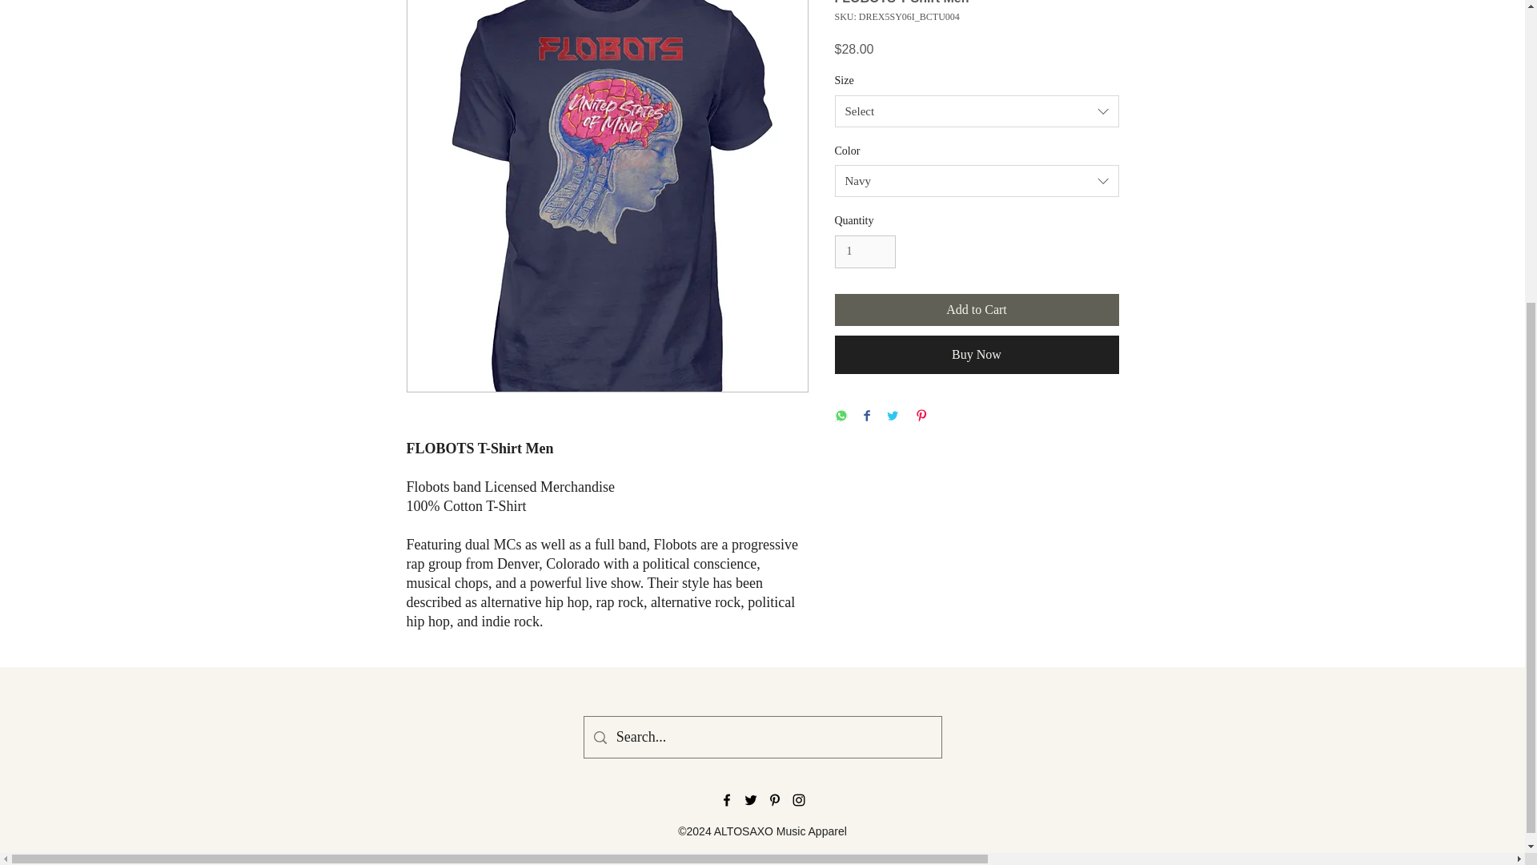 The width and height of the screenshot is (1537, 865). What do you see at coordinates (977, 181) in the screenshot?
I see `Navy` at bounding box center [977, 181].